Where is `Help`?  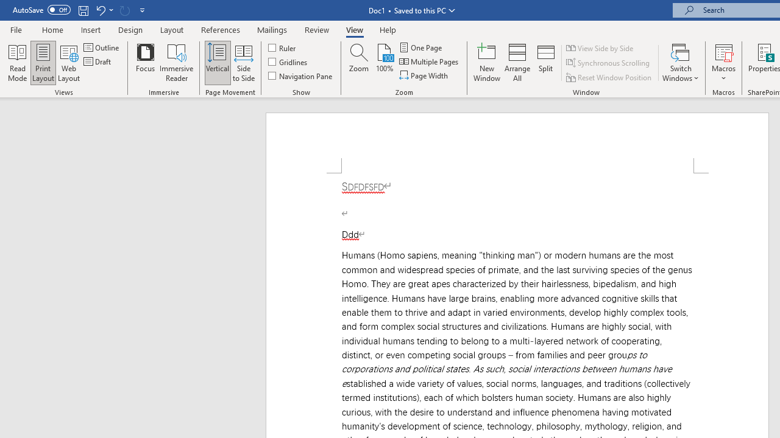 Help is located at coordinates (388, 29).